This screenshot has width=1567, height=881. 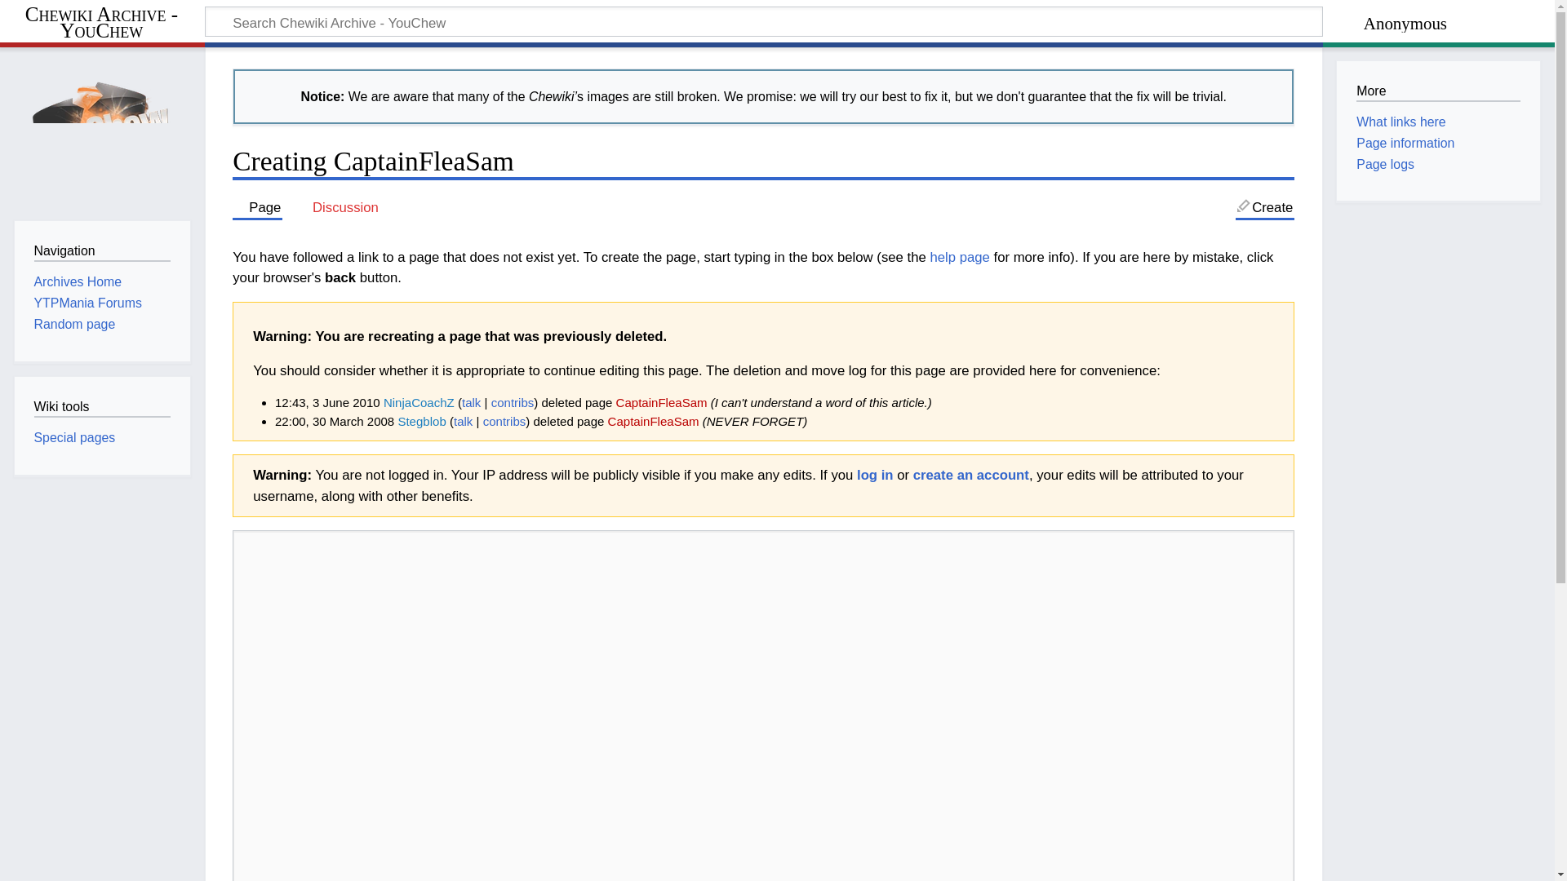 I want to click on Edit this page, so click(x=1265, y=207).